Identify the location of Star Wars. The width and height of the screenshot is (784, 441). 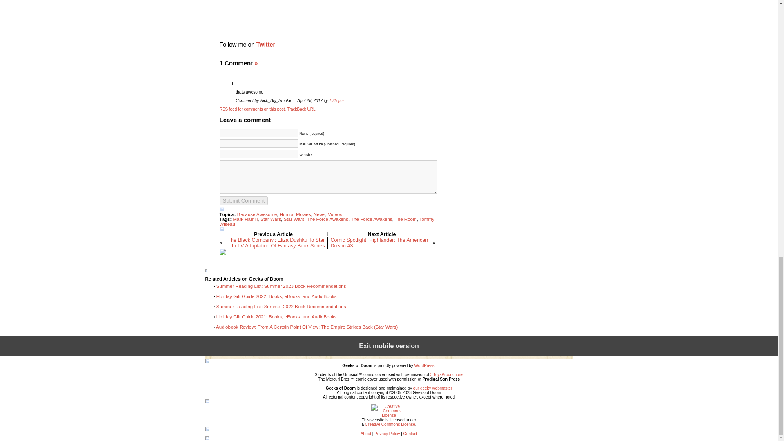
(271, 219).